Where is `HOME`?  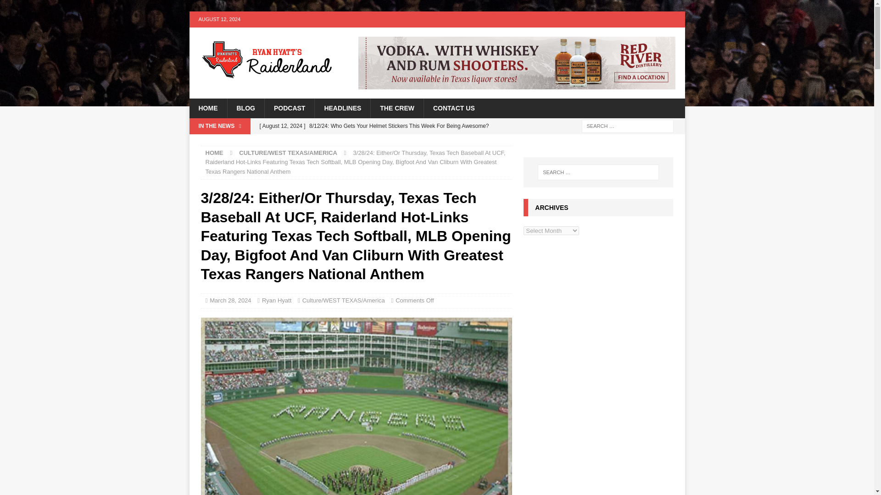 HOME is located at coordinates (207, 108).